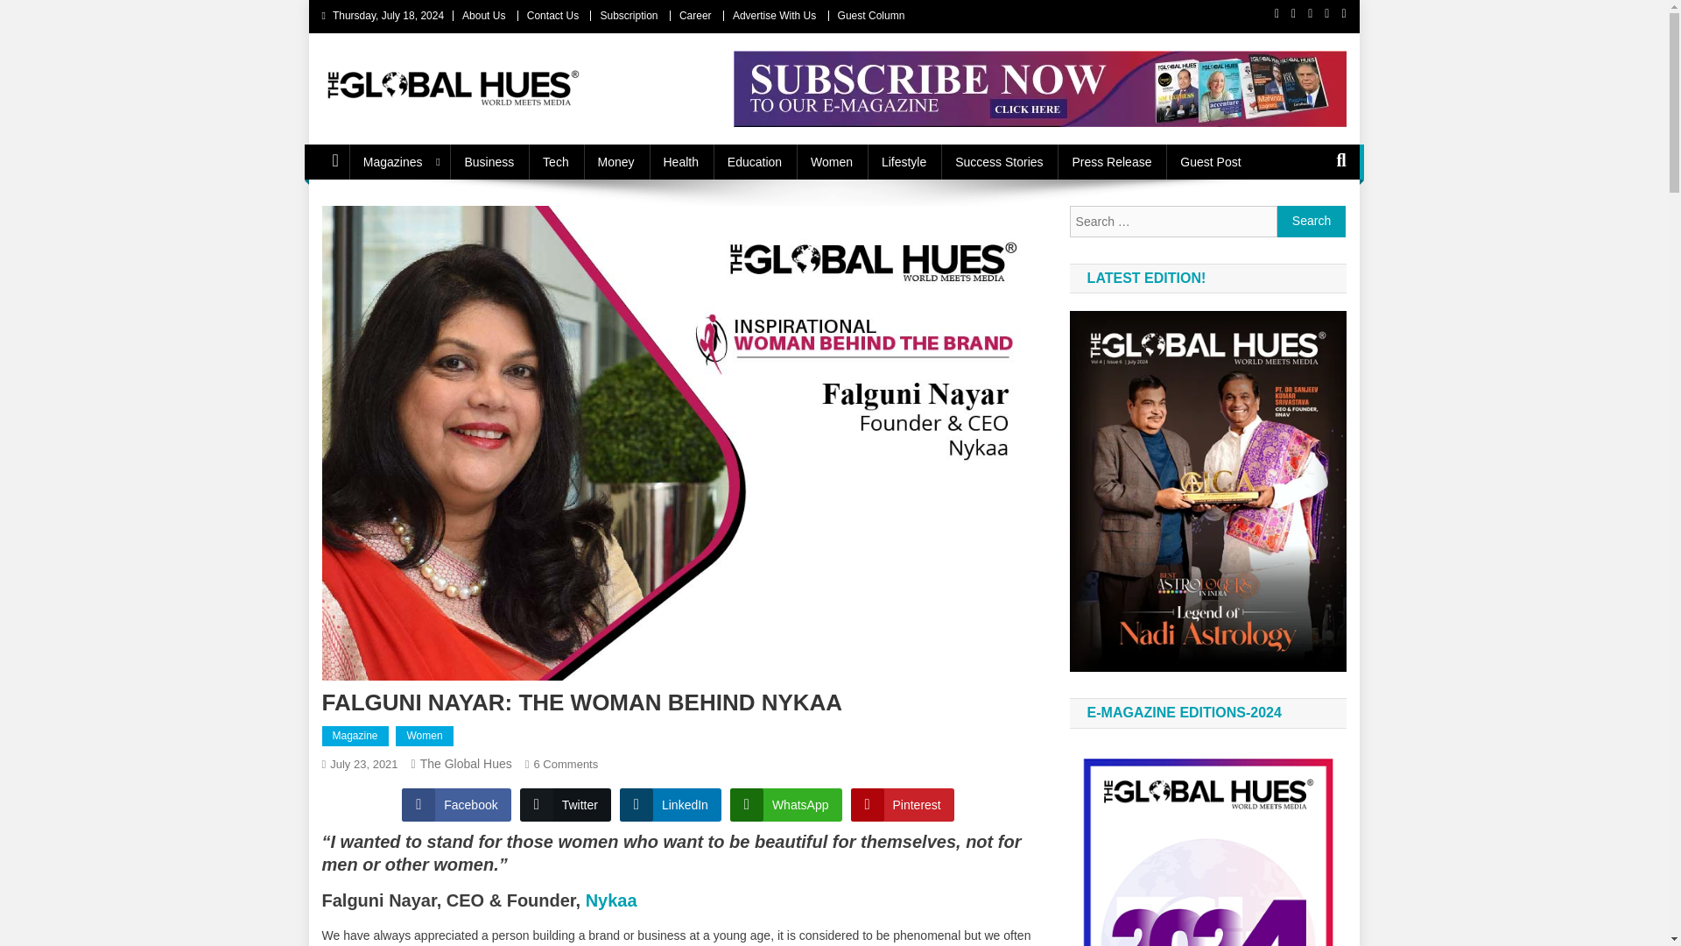  I want to click on Tech, so click(556, 162).